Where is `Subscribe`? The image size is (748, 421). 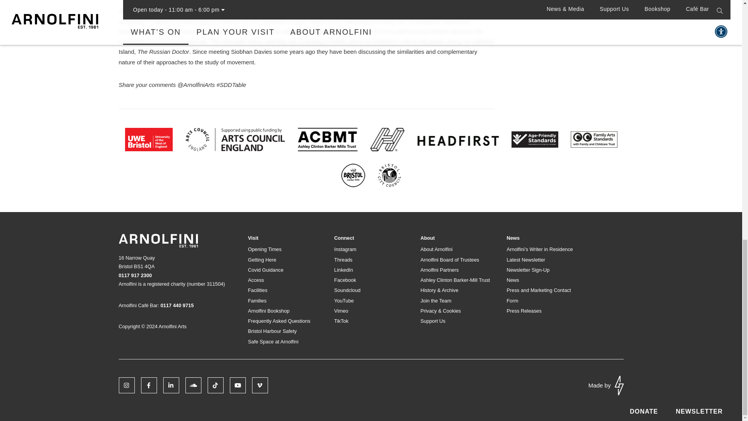
Subscribe is located at coordinates (593, 80).